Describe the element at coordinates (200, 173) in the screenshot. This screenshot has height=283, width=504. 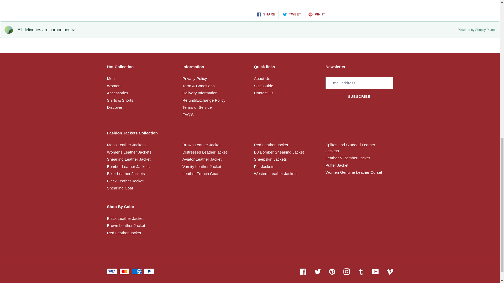
I see `Leather Trench Coat` at that location.